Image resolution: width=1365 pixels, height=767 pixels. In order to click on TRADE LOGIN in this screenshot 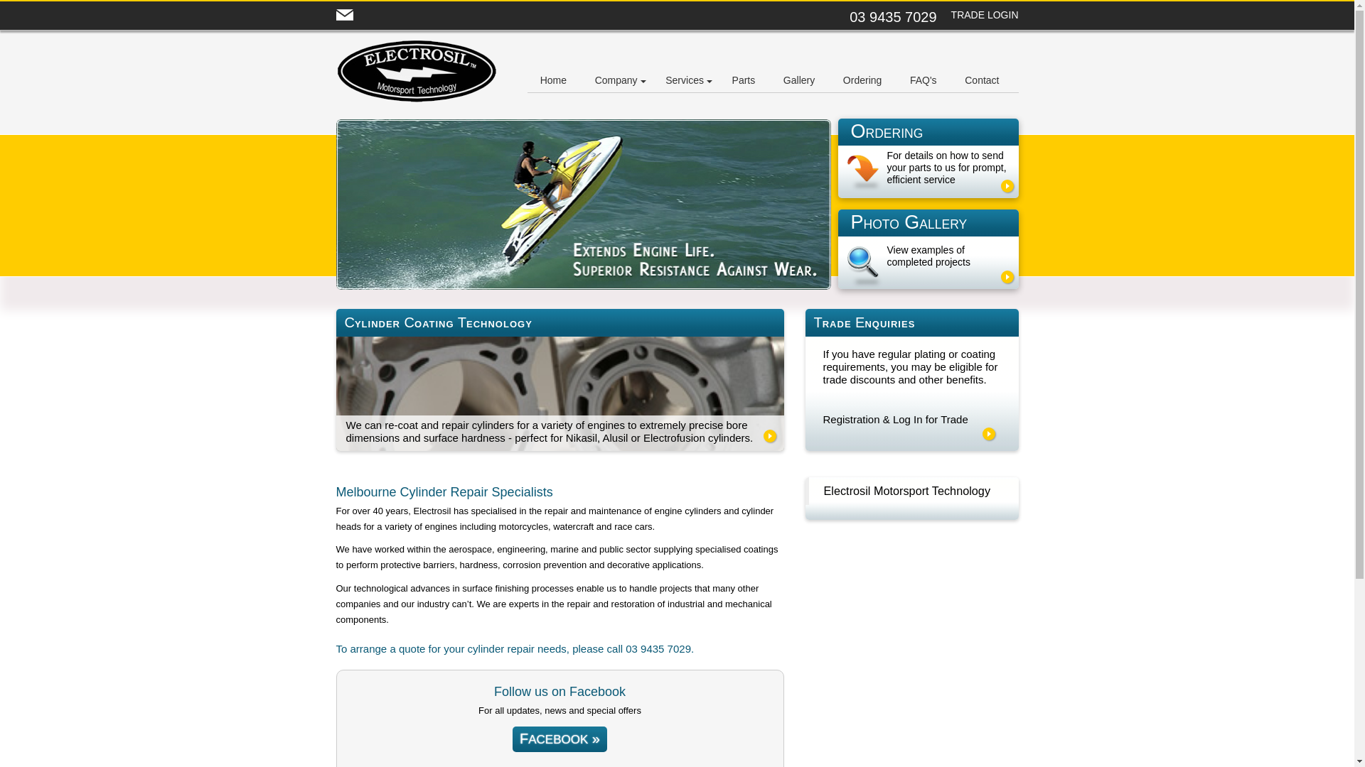, I will do `click(985, 16)`.